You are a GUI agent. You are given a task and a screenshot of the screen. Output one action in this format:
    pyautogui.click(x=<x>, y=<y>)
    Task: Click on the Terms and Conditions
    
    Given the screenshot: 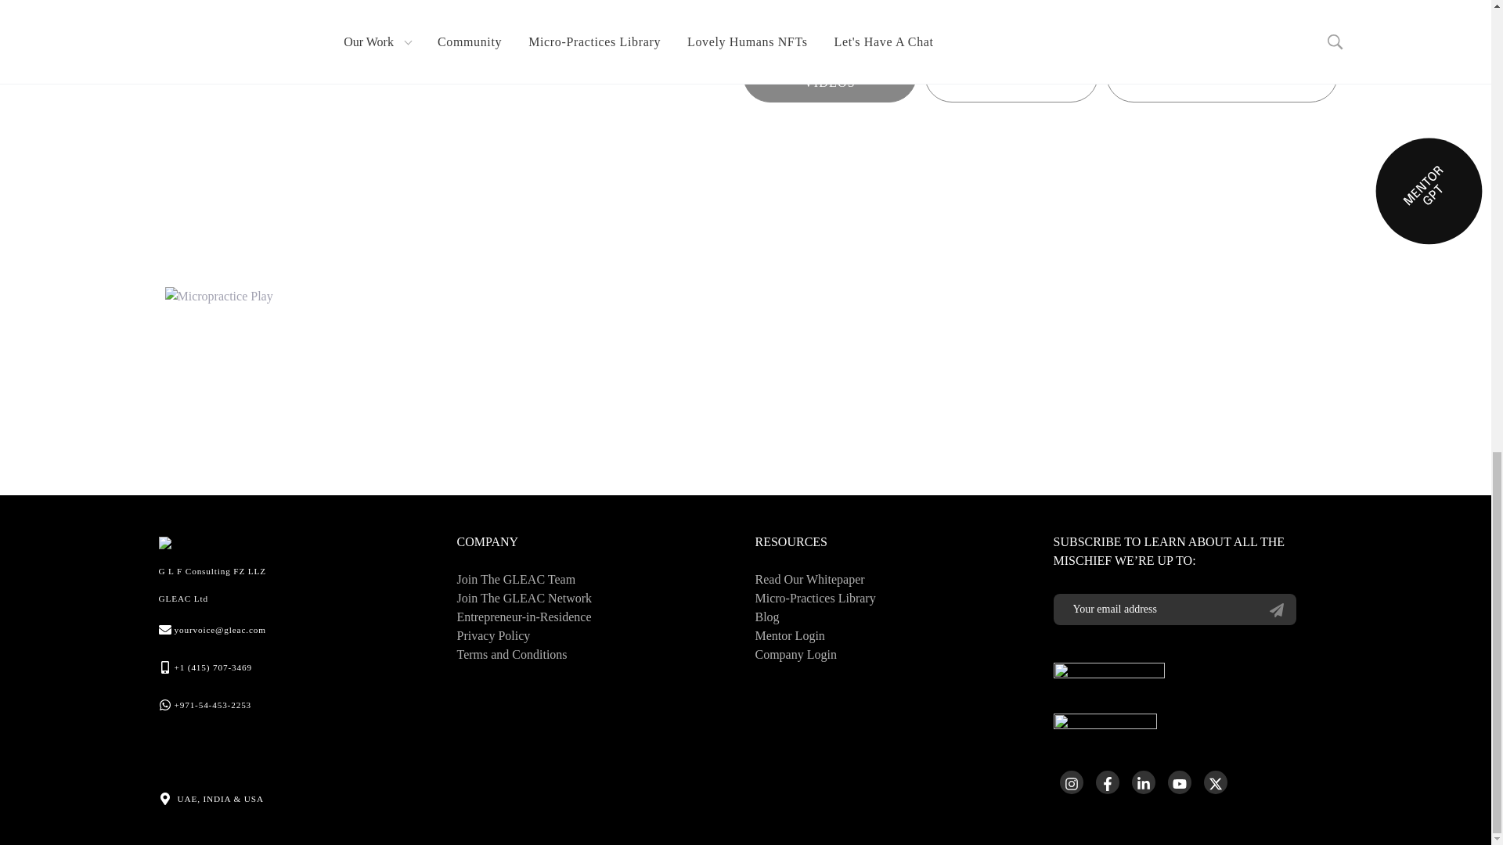 What is the action you would take?
    pyautogui.click(x=512, y=654)
    